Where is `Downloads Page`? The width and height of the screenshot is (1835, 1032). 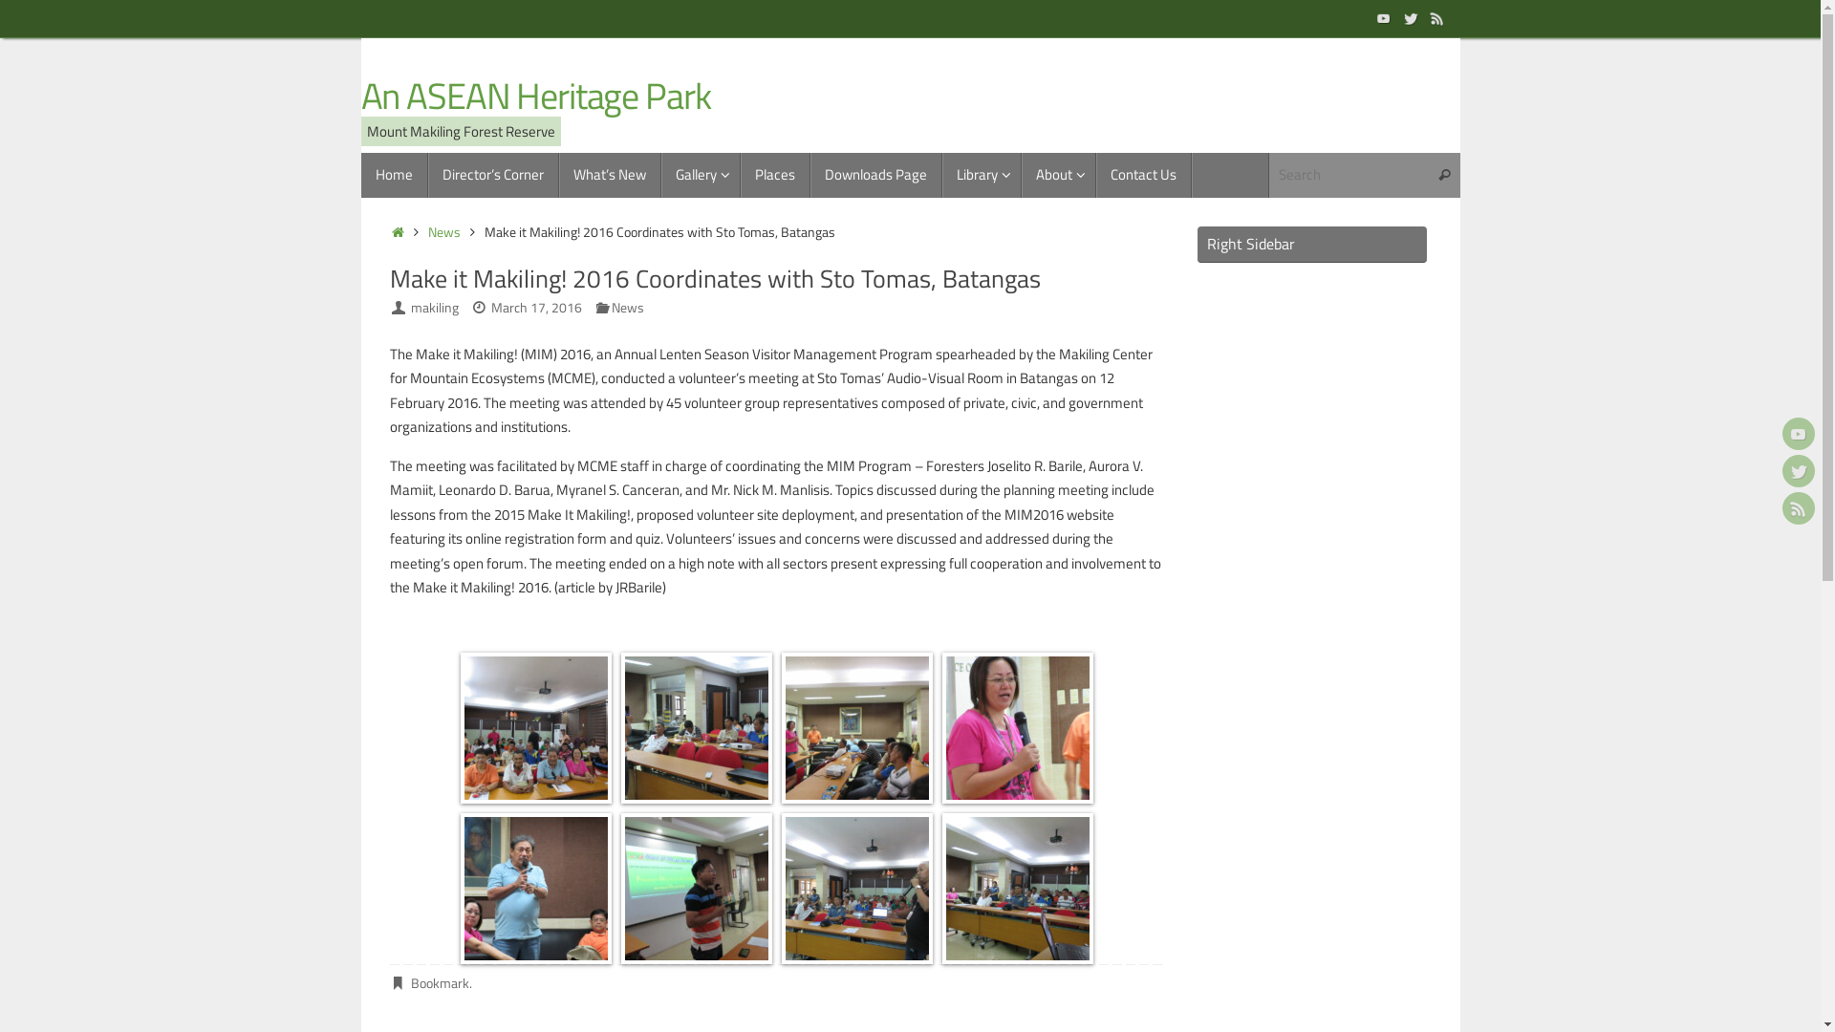 Downloads Page is located at coordinates (876, 176).